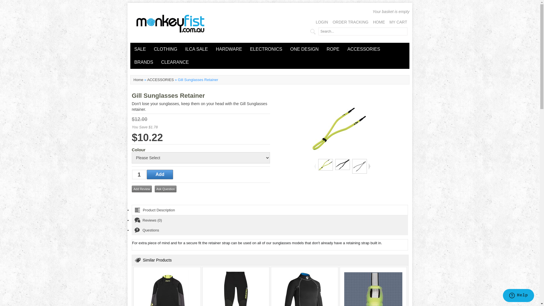  What do you see at coordinates (270, 230) in the screenshot?
I see `Questions` at bounding box center [270, 230].